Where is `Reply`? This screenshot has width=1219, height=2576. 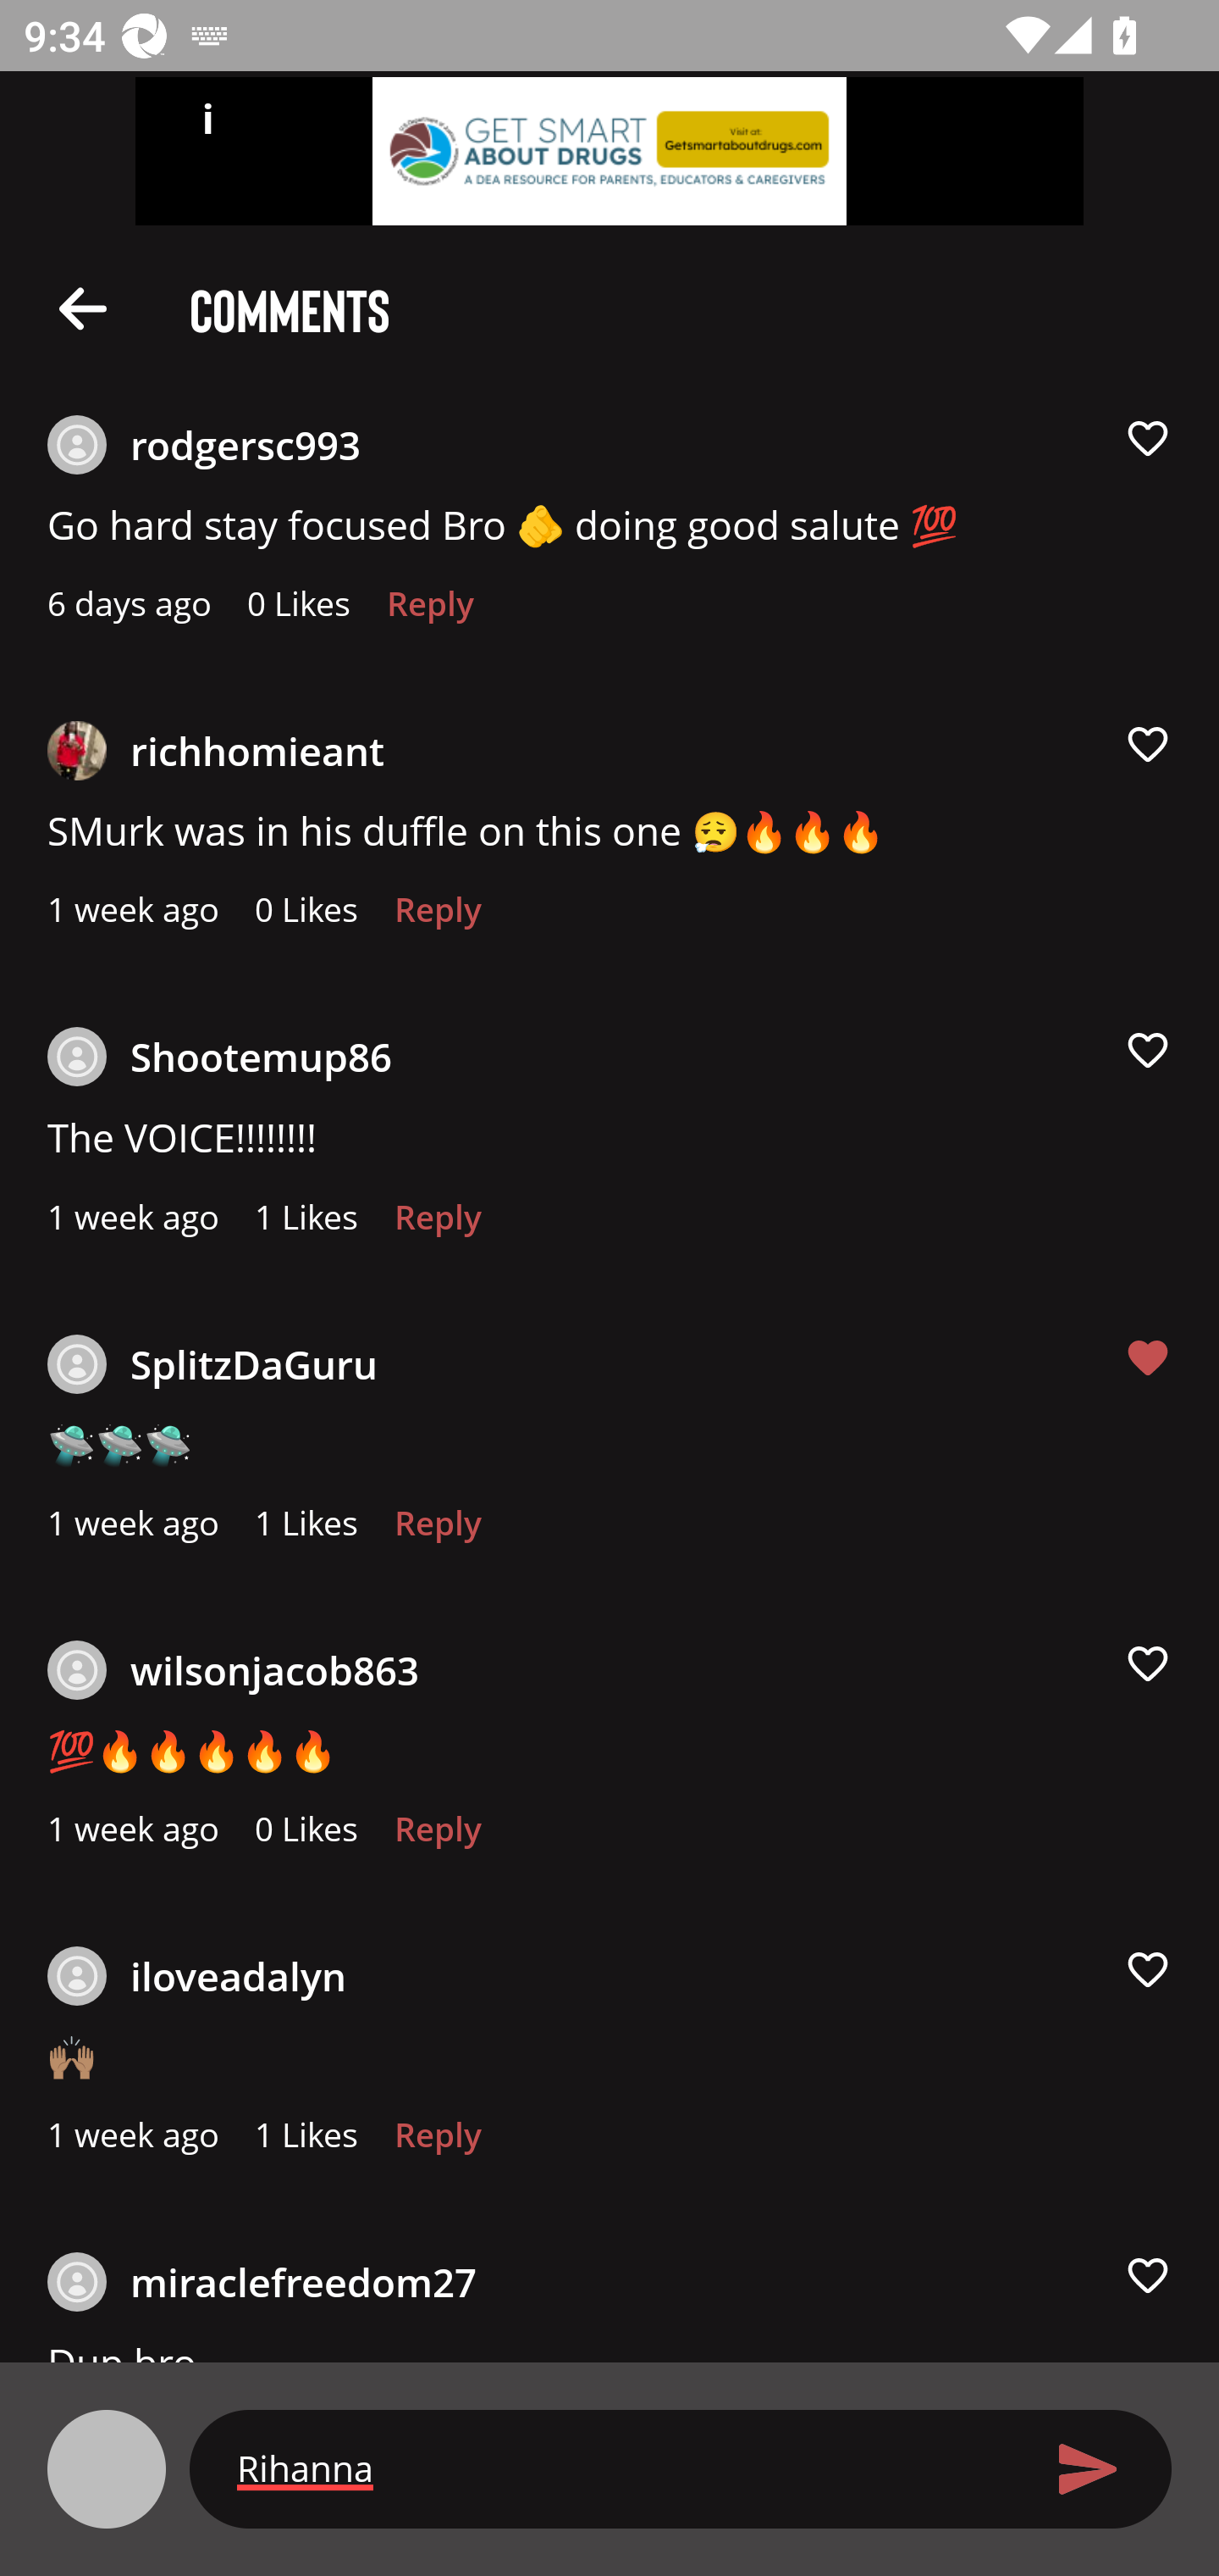
Reply is located at coordinates (437, 1226).